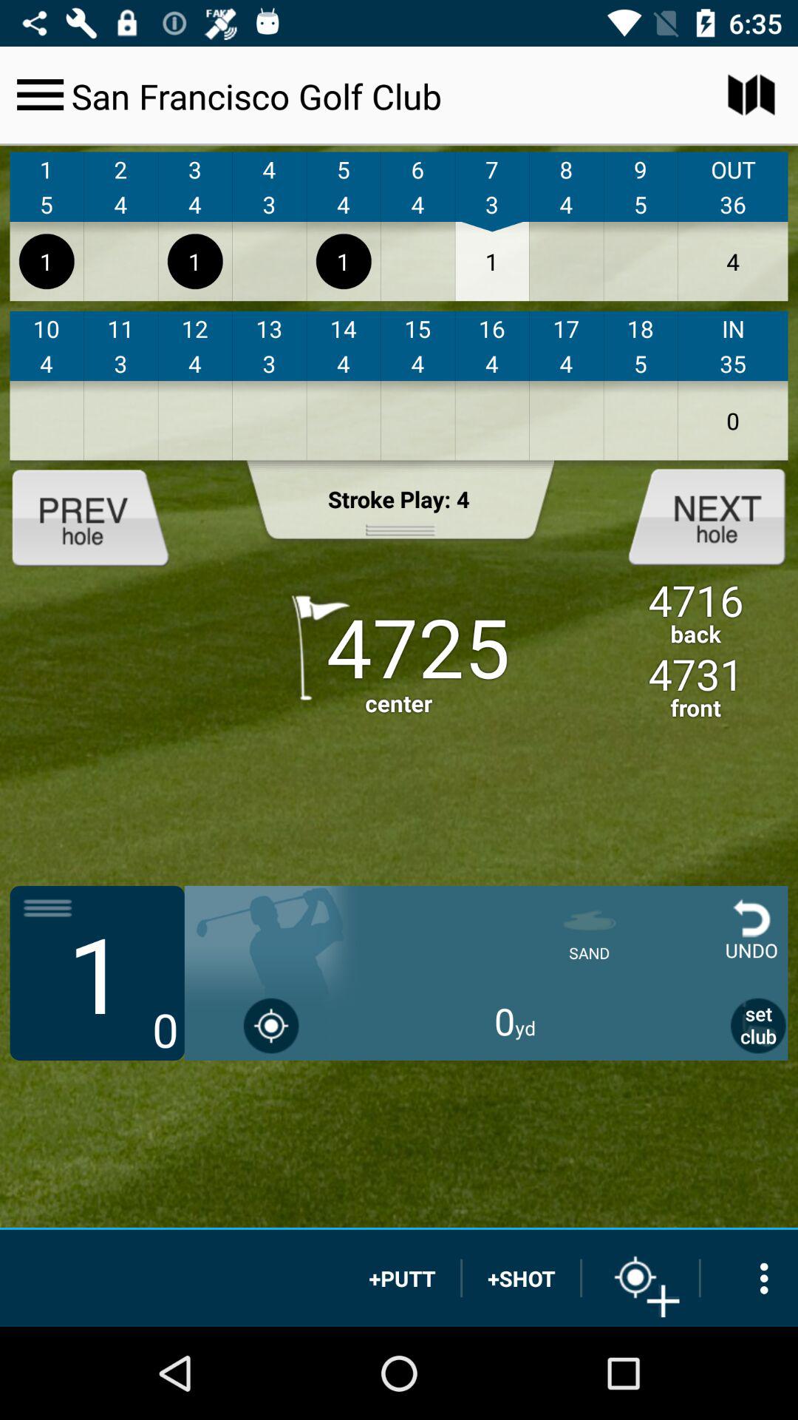  What do you see at coordinates (40, 95) in the screenshot?
I see `open menu` at bounding box center [40, 95].